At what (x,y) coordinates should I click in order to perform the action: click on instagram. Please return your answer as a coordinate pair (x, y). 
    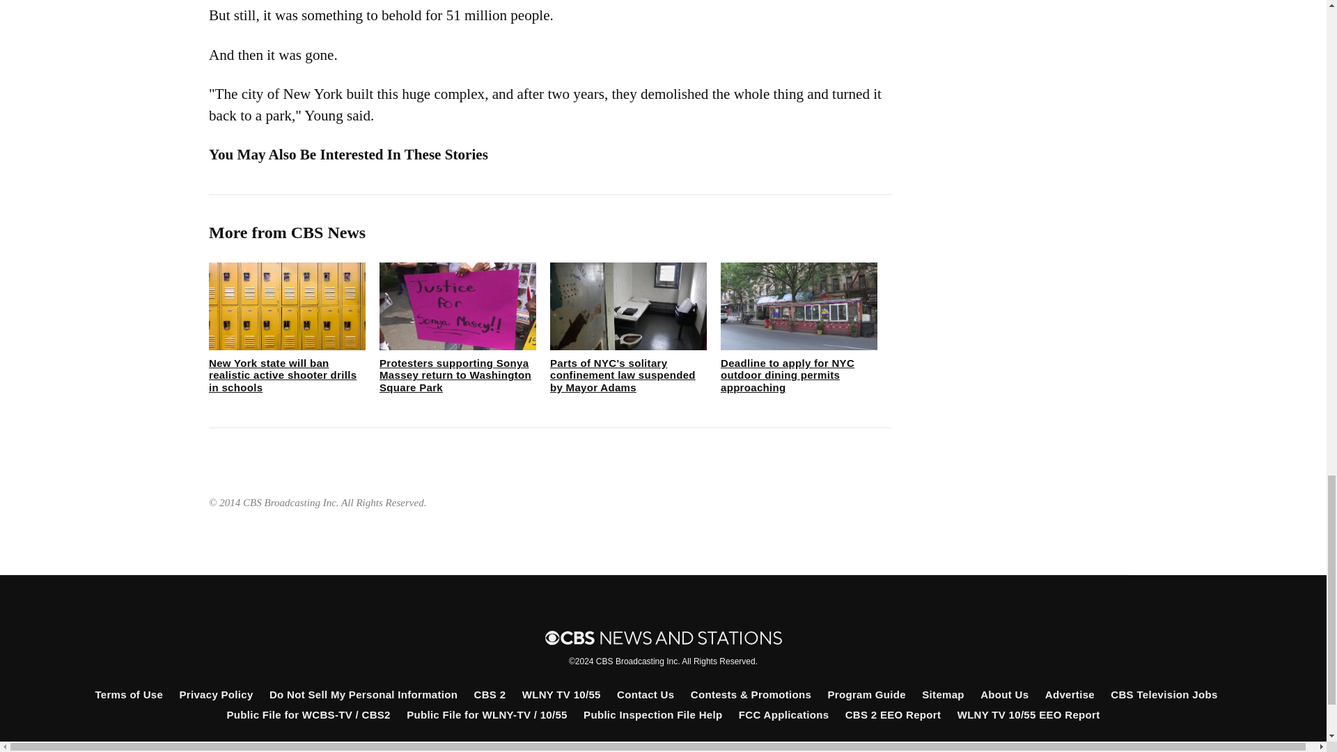
    Looking at the image, I should click on (685, 748).